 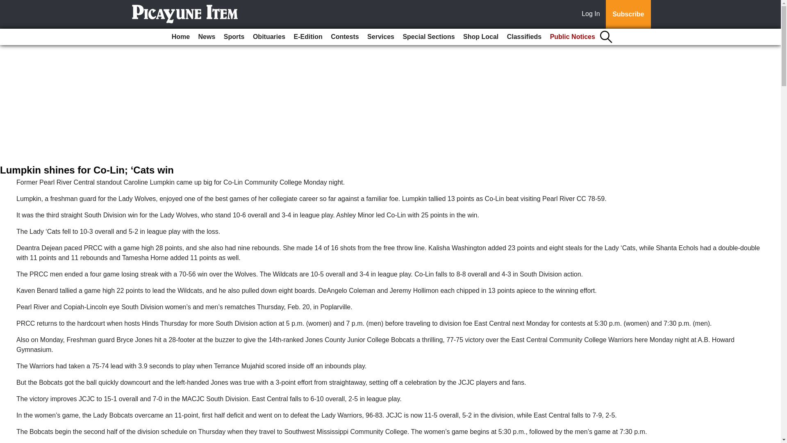 What do you see at coordinates (7, 5) in the screenshot?
I see `Go` at bounding box center [7, 5].